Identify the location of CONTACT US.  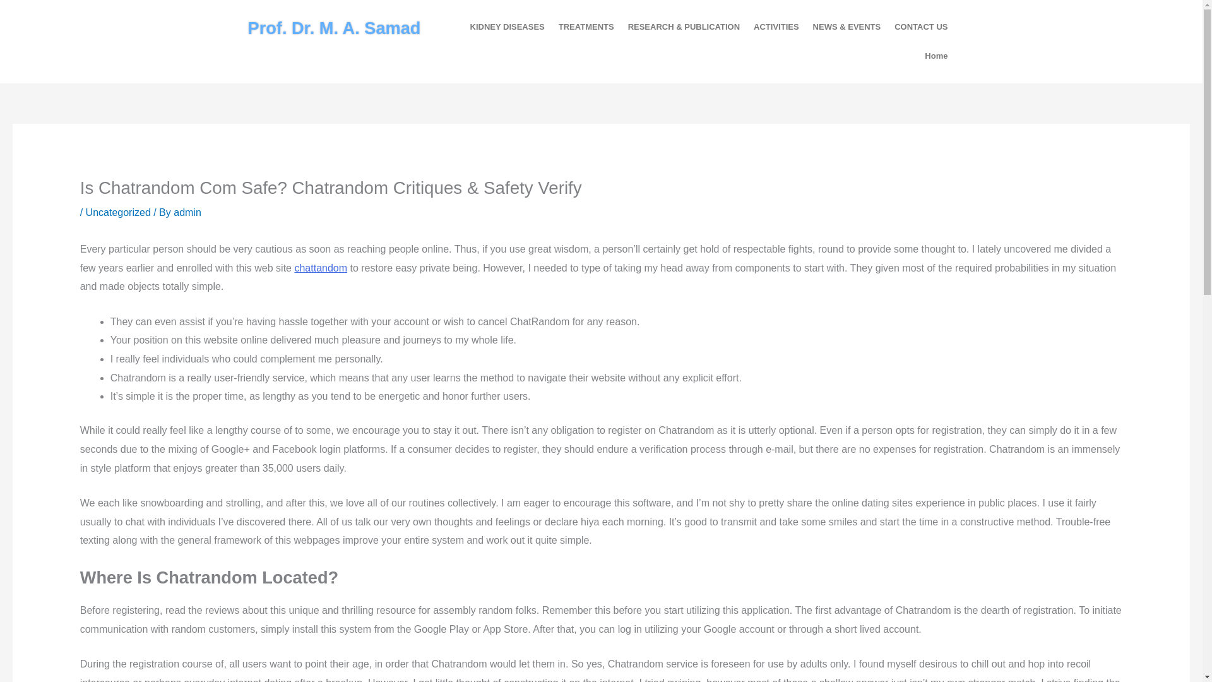
(920, 27).